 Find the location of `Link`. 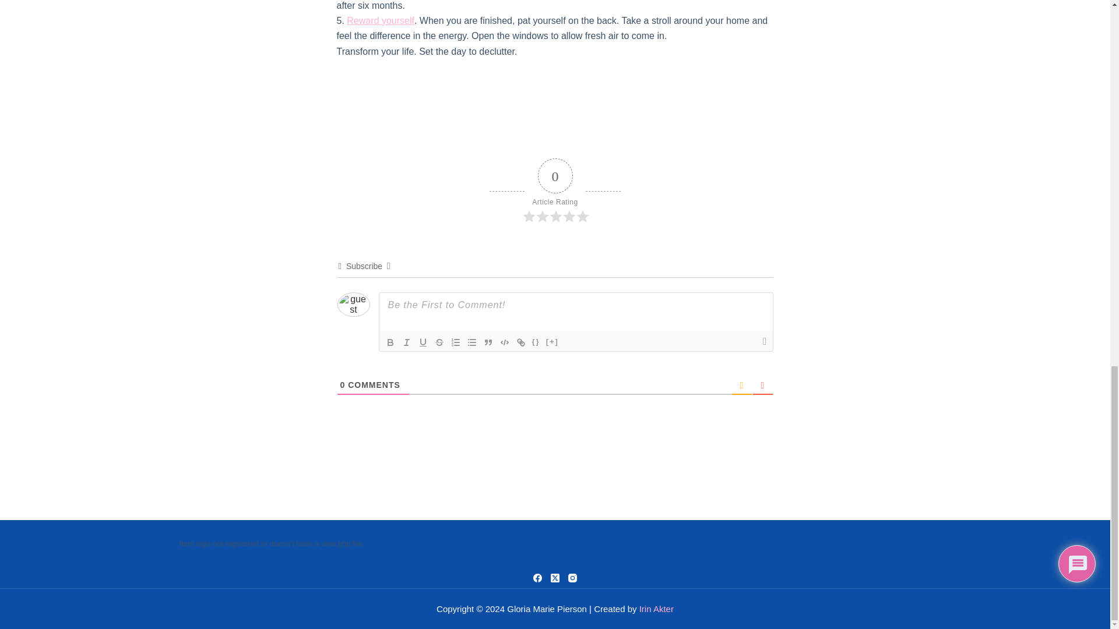

Link is located at coordinates (521, 342).